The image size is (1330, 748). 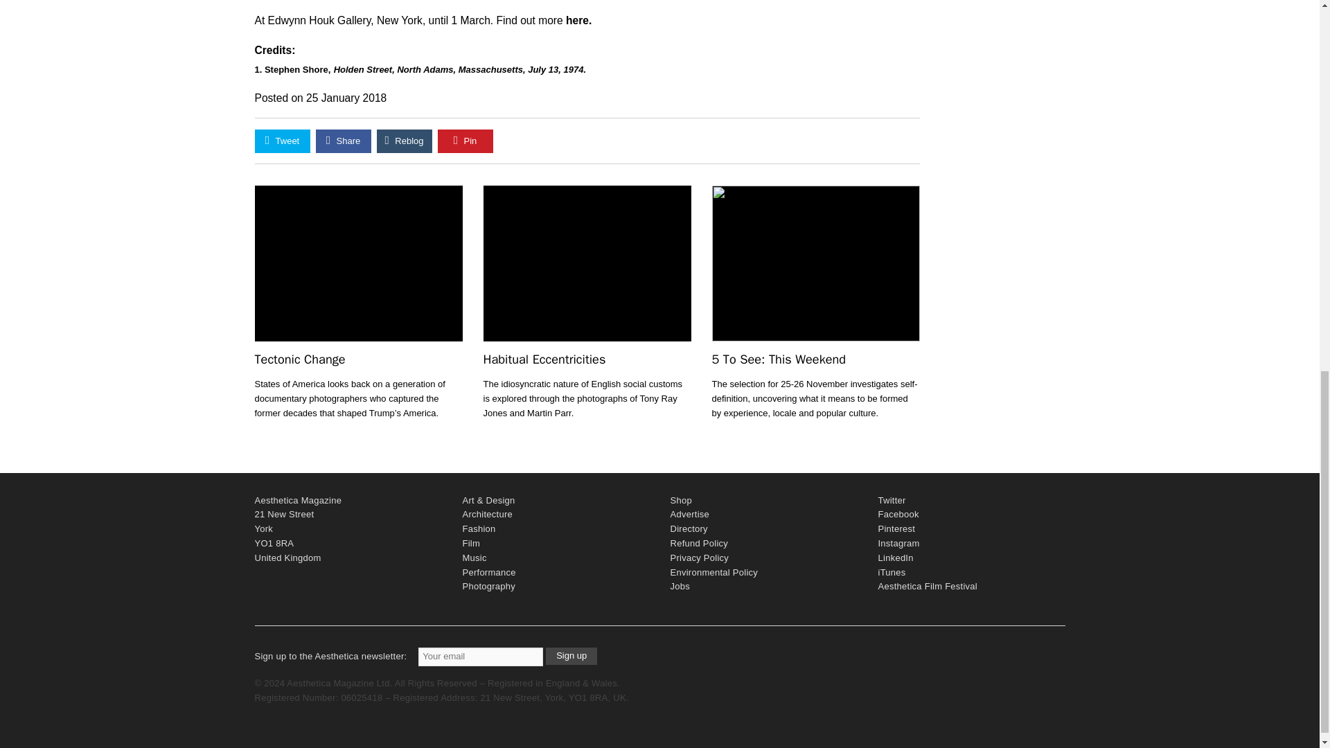 What do you see at coordinates (465, 141) in the screenshot?
I see `Pin` at bounding box center [465, 141].